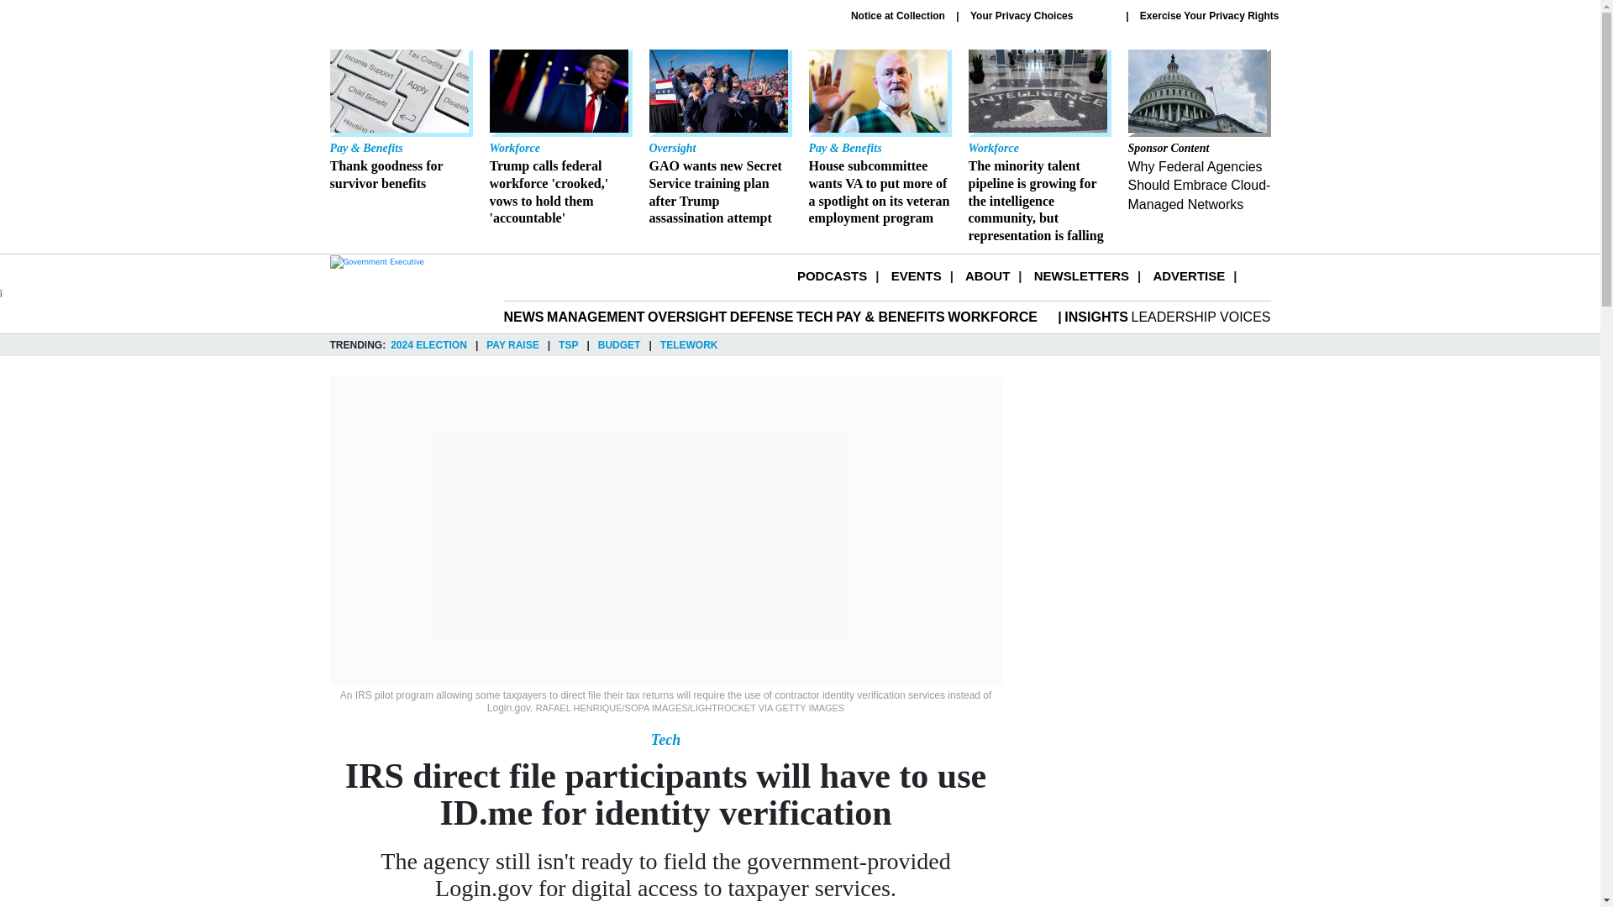 The width and height of the screenshot is (1613, 907). I want to click on ABOUT, so click(986, 275).